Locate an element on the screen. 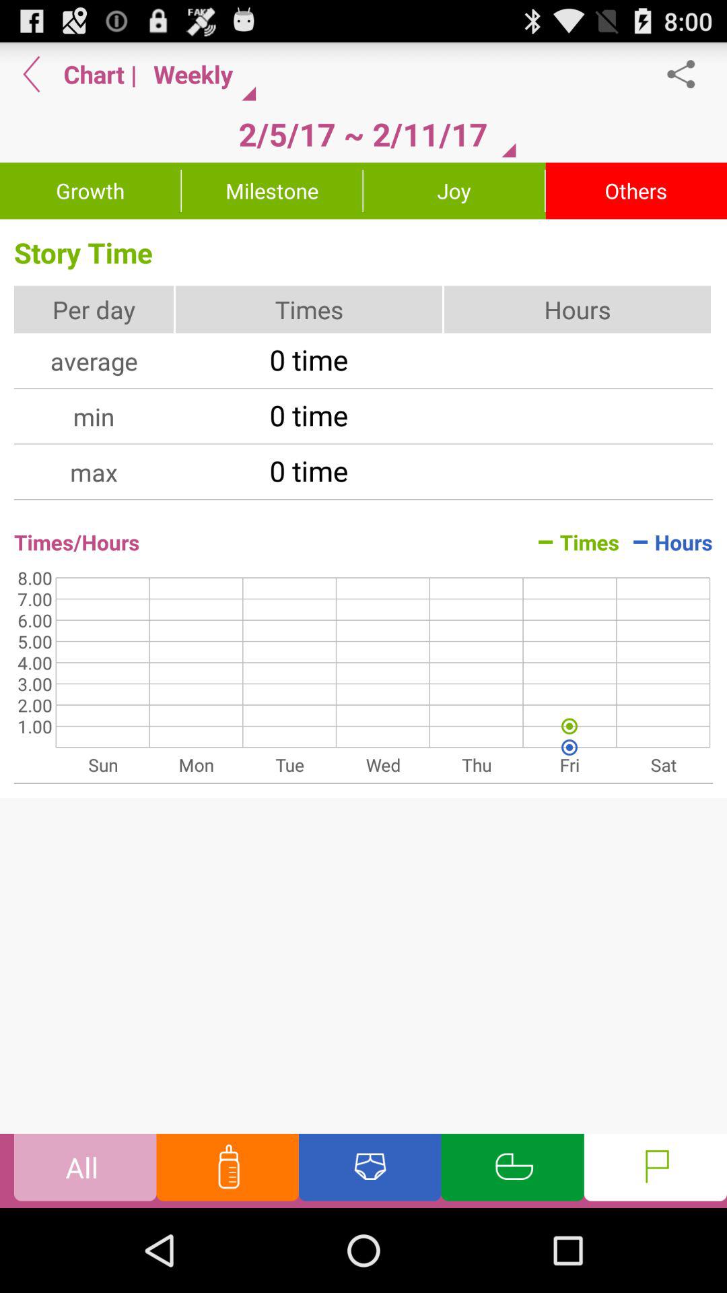 This screenshot has width=727, height=1293. turn on the item below the weekly button is located at coordinates (363, 134).